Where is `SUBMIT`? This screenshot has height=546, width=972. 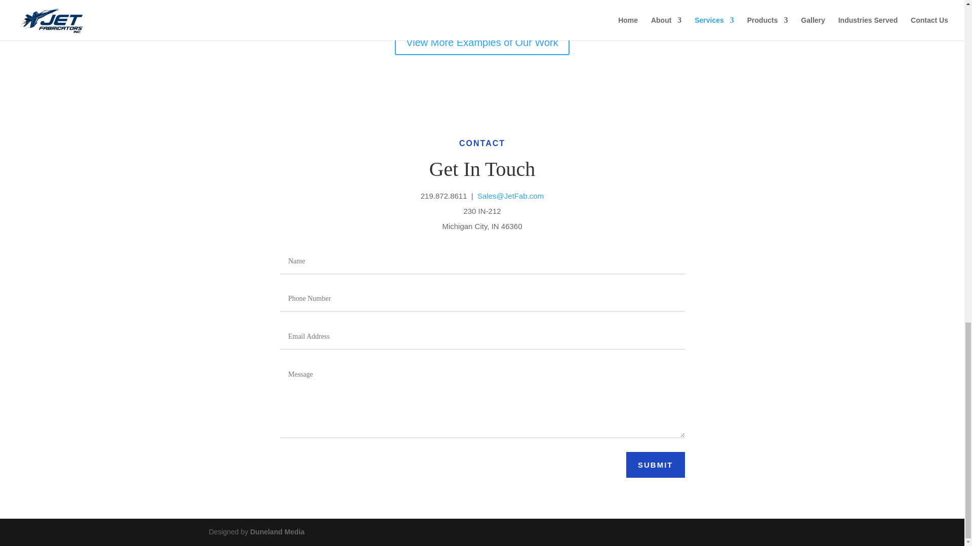
SUBMIT is located at coordinates (655, 465).